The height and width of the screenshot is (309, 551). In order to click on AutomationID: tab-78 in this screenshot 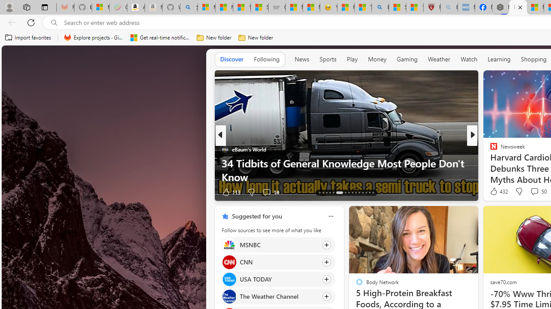, I will do `click(366, 192)`.